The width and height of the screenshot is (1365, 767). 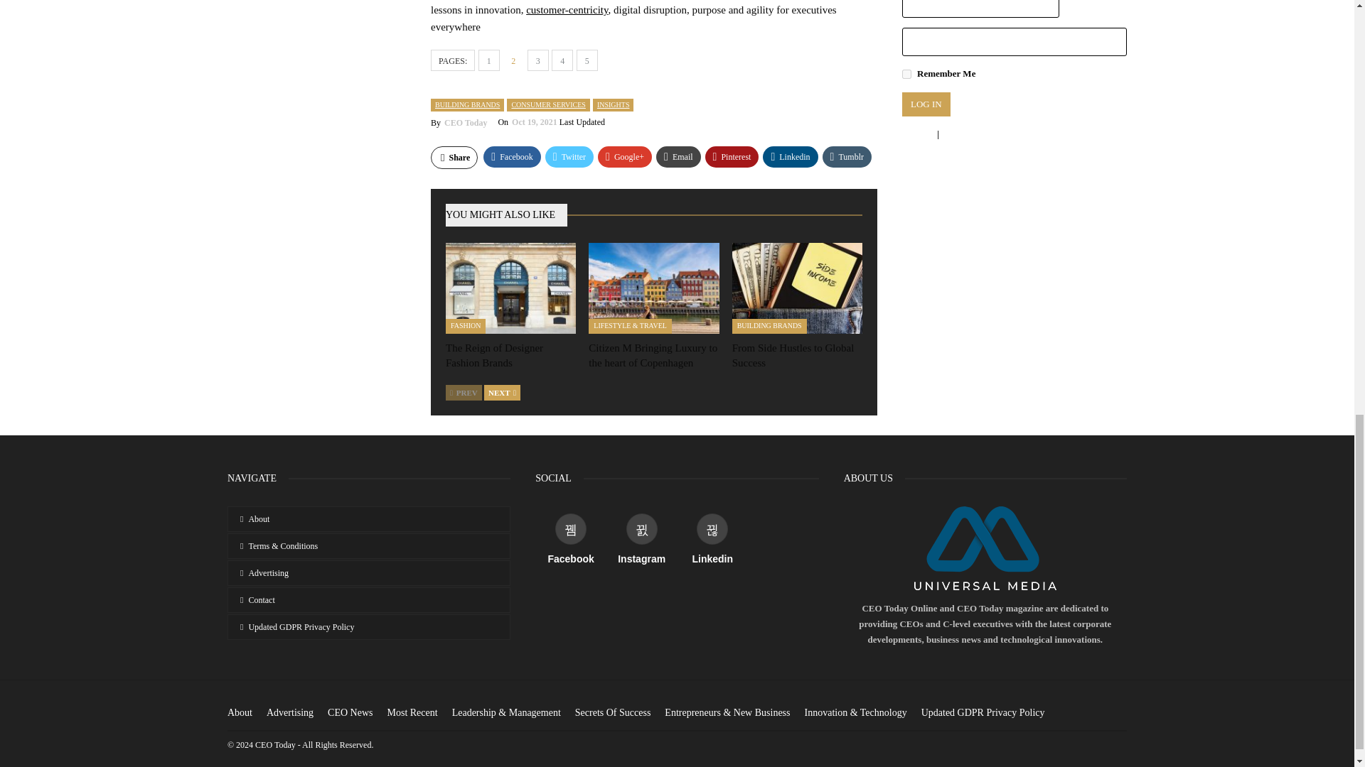 What do you see at coordinates (653, 288) in the screenshot?
I see `Citizen M Bringing Luxury to the heart of Copenhagen` at bounding box center [653, 288].